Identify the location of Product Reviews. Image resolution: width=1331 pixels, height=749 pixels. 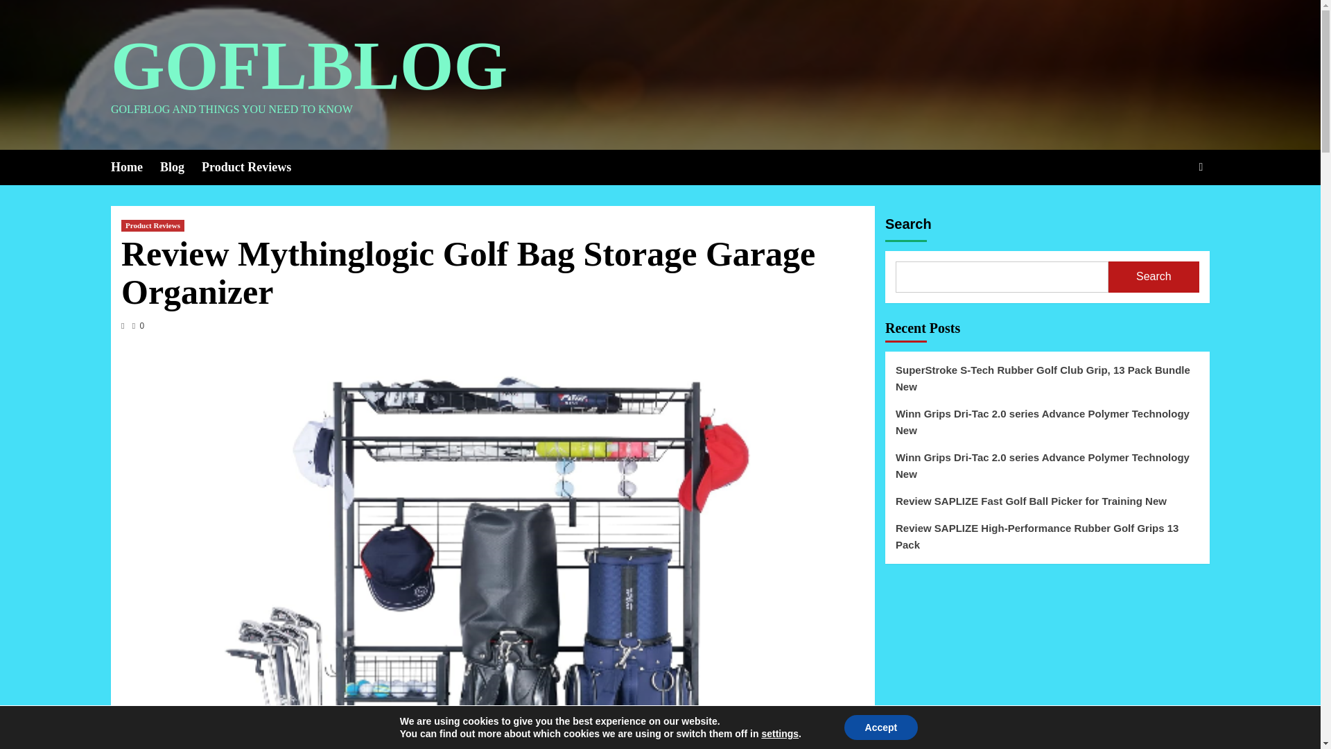
(153, 225).